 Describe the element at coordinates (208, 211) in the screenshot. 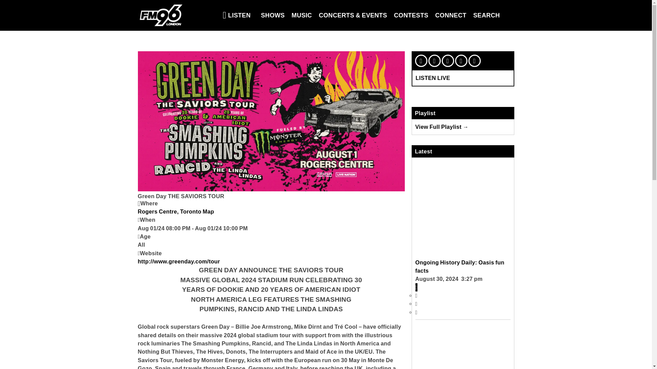

I see `Map` at that location.